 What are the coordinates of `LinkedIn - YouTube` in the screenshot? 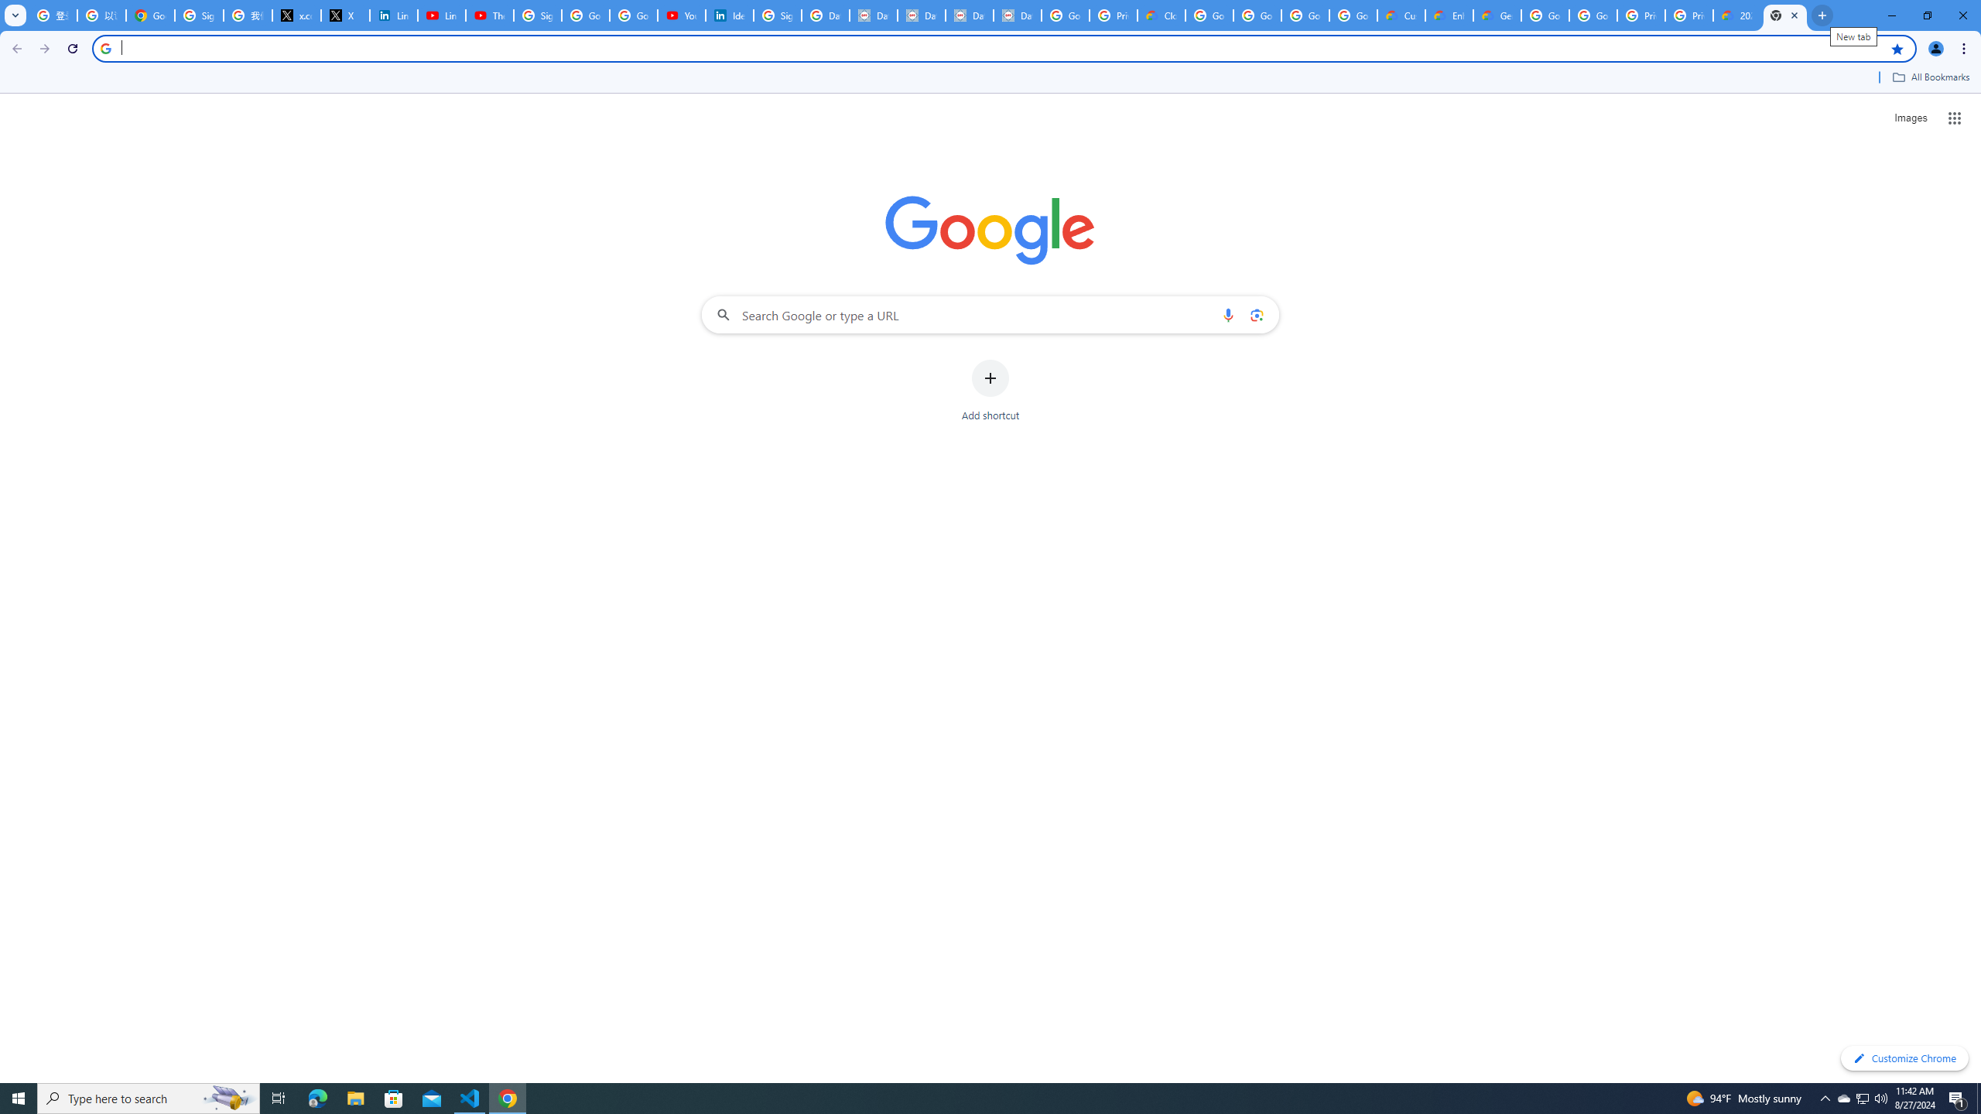 It's located at (441, 15).